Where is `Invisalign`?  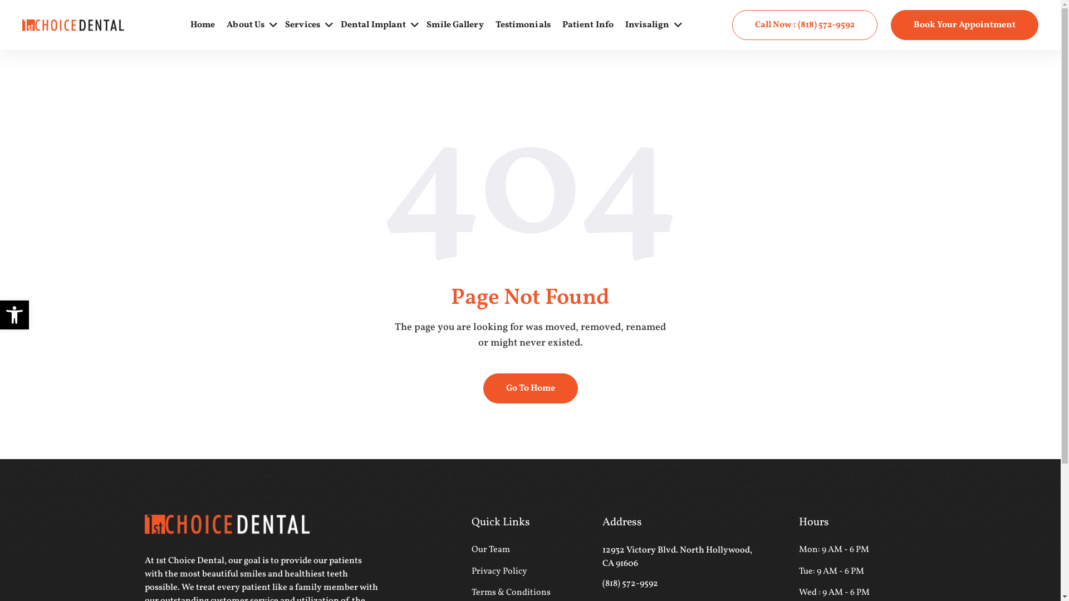
Invisalign is located at coordinates (647, 26).